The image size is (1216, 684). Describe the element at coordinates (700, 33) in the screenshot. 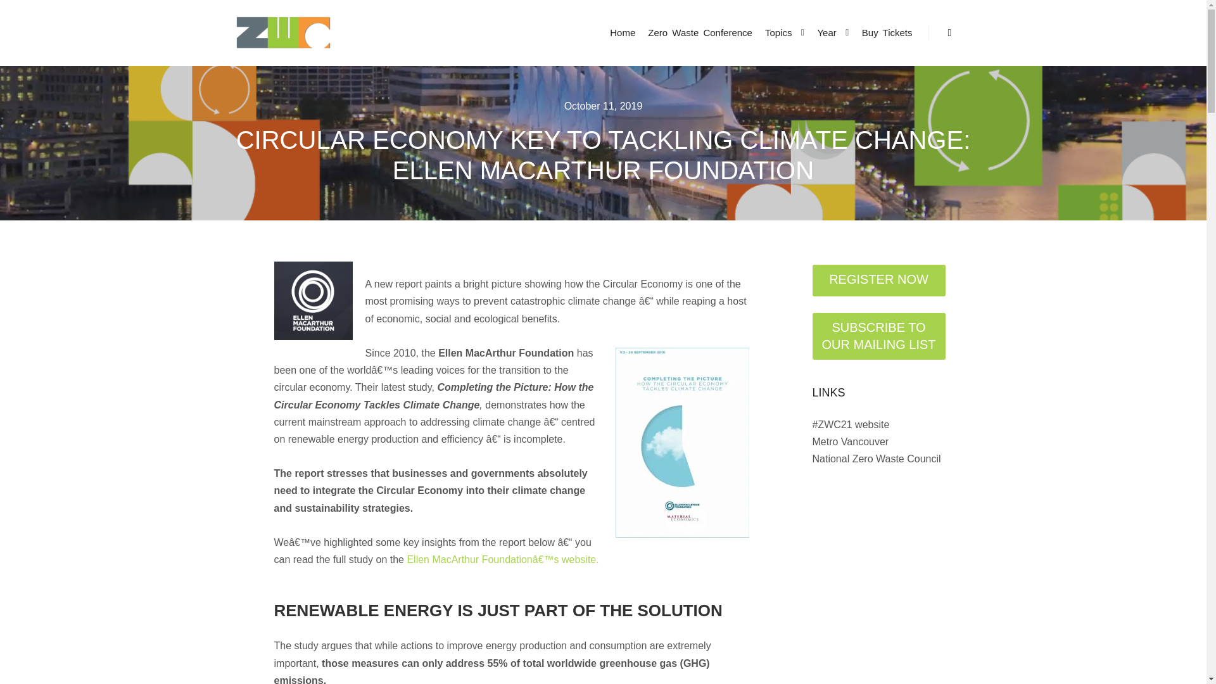

I see `Zero Waste Conference` at that location.